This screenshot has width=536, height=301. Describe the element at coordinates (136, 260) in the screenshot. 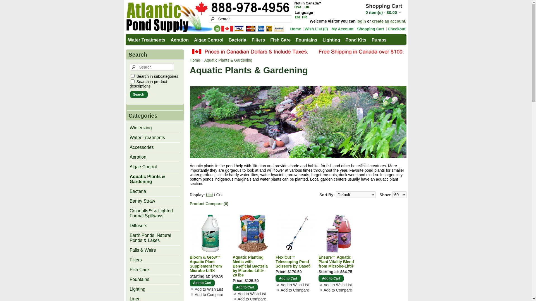

I see `Filters` at that location.